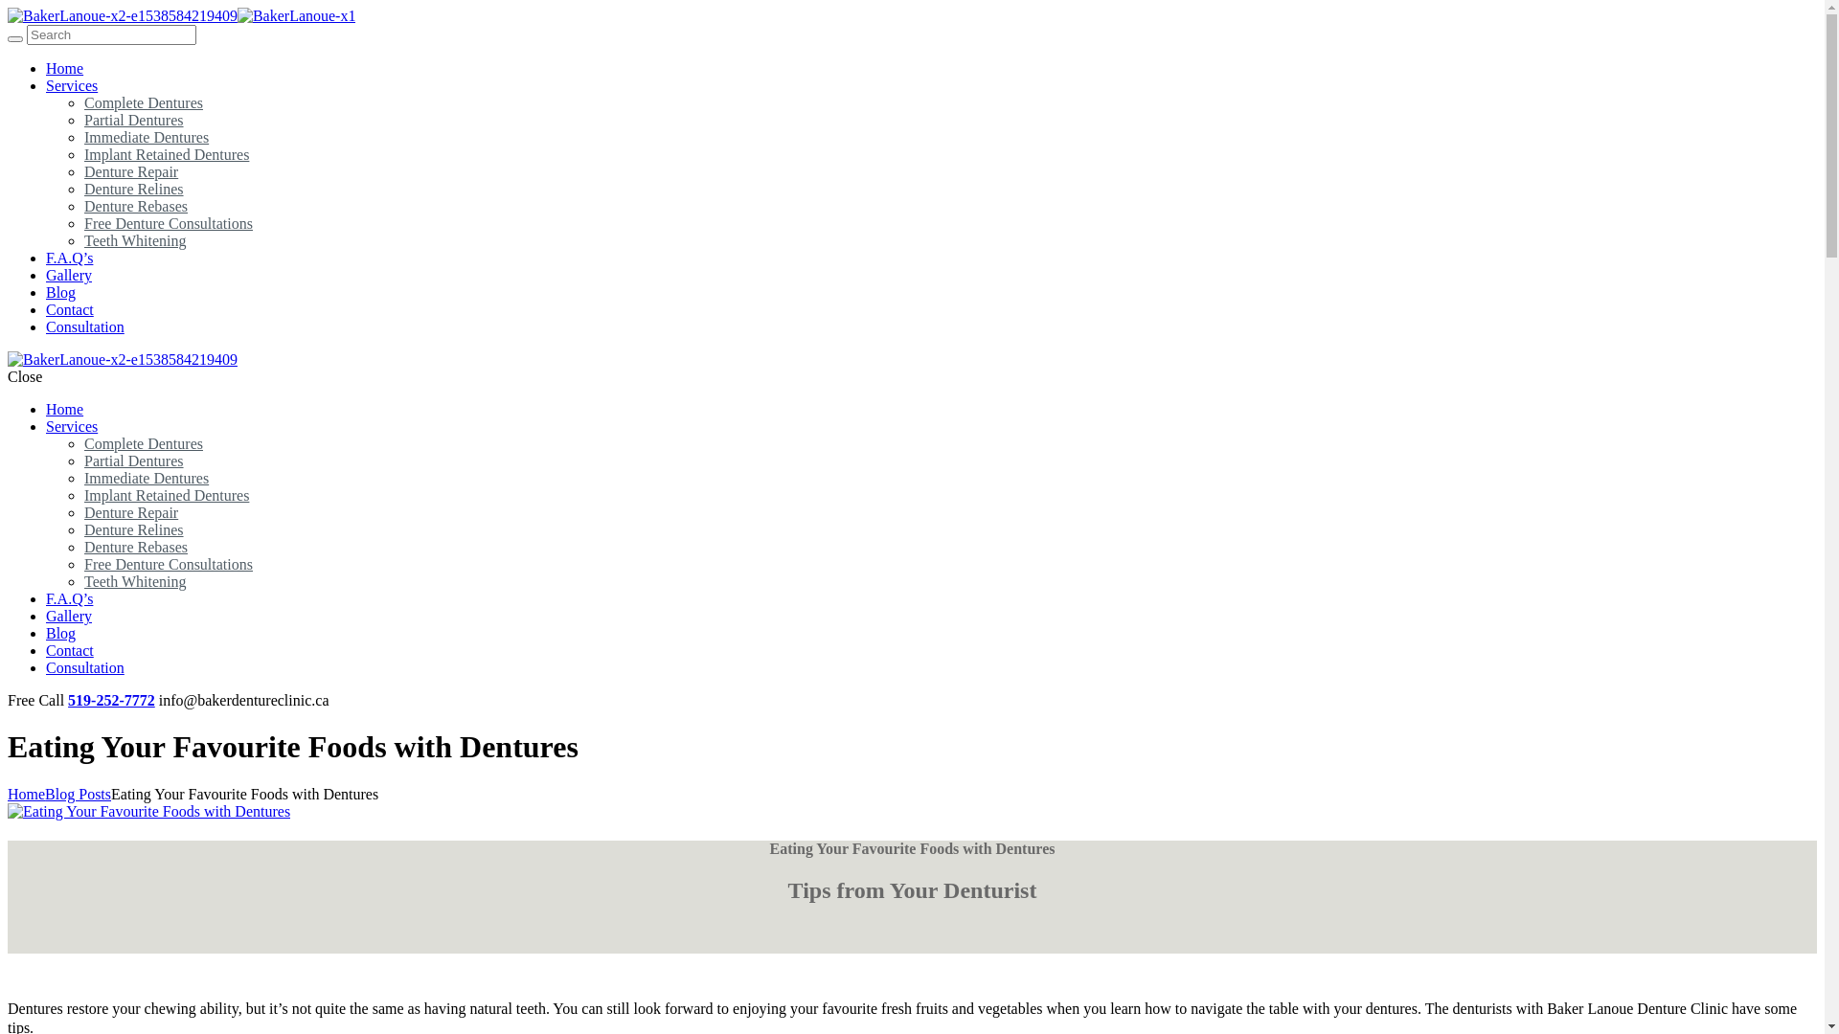 Image resolution: width=1839 pixels, height=1034 pixels. Describe the element at coordinates (136, 548) in the screenshot. I see `Denture Rebases` at that location.